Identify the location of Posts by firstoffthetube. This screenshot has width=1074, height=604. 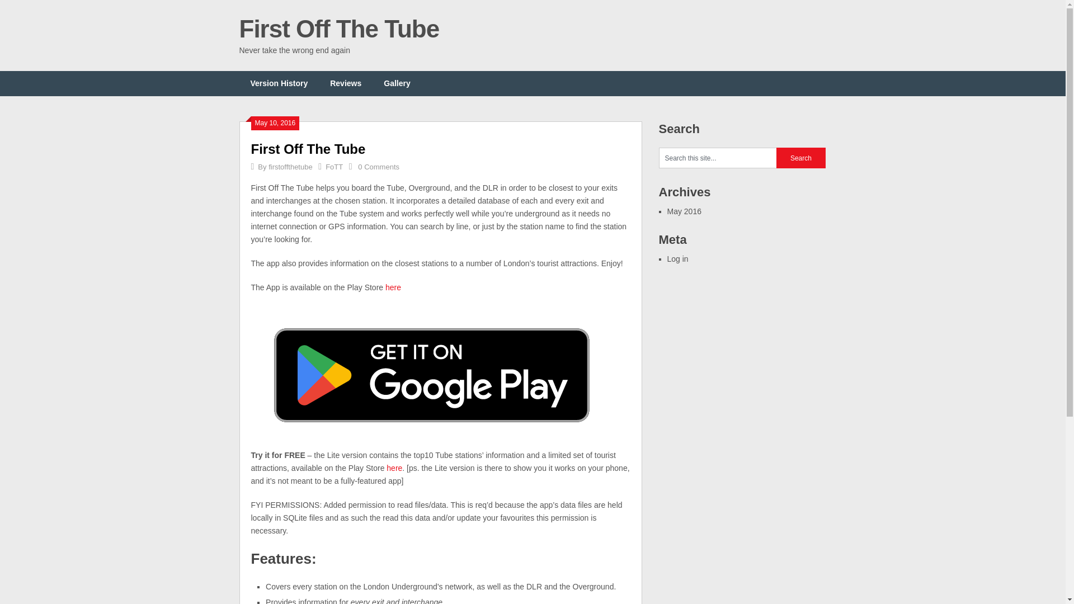
(290, 167).